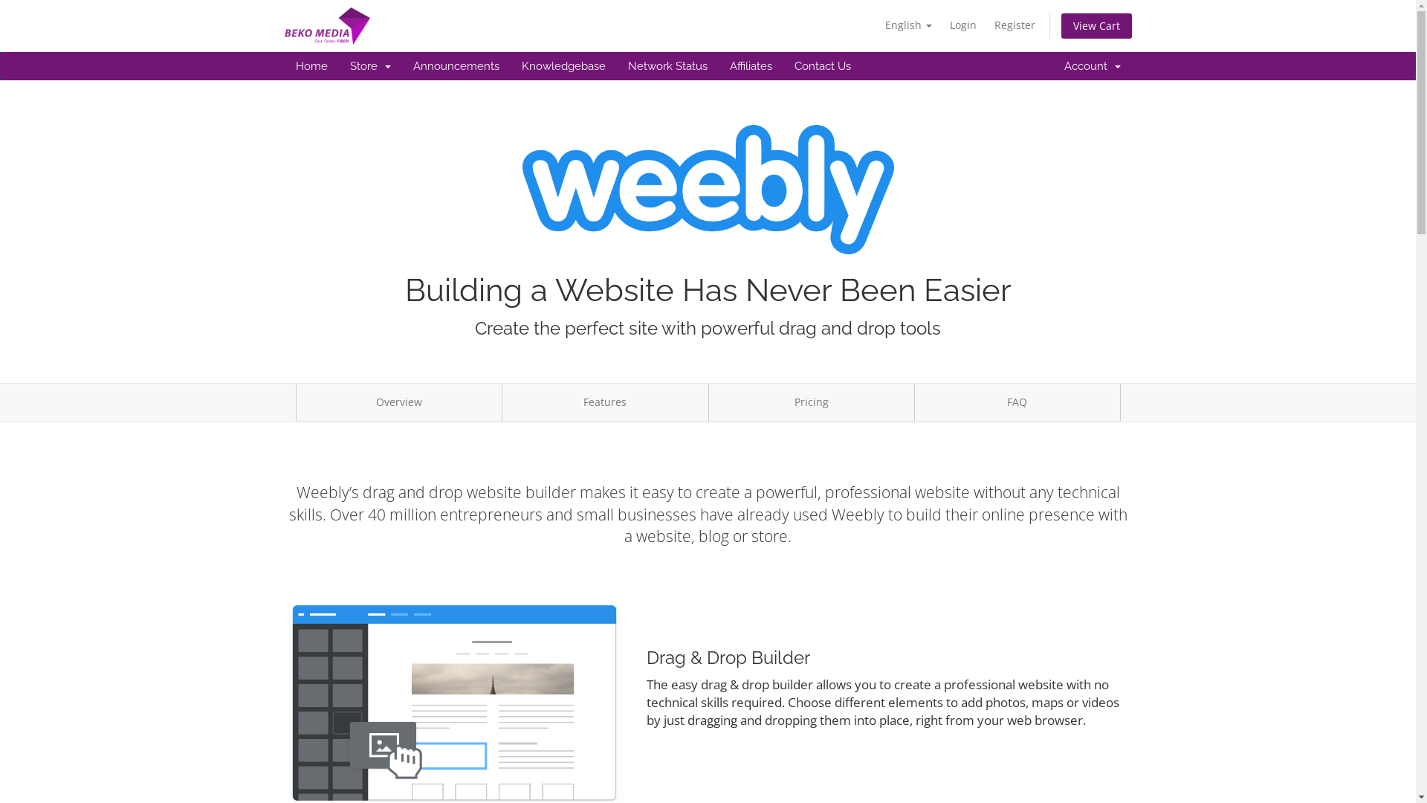  Describe the element at coordinates (1017, 403) in the screenshot. I see `FAQ` at that location.